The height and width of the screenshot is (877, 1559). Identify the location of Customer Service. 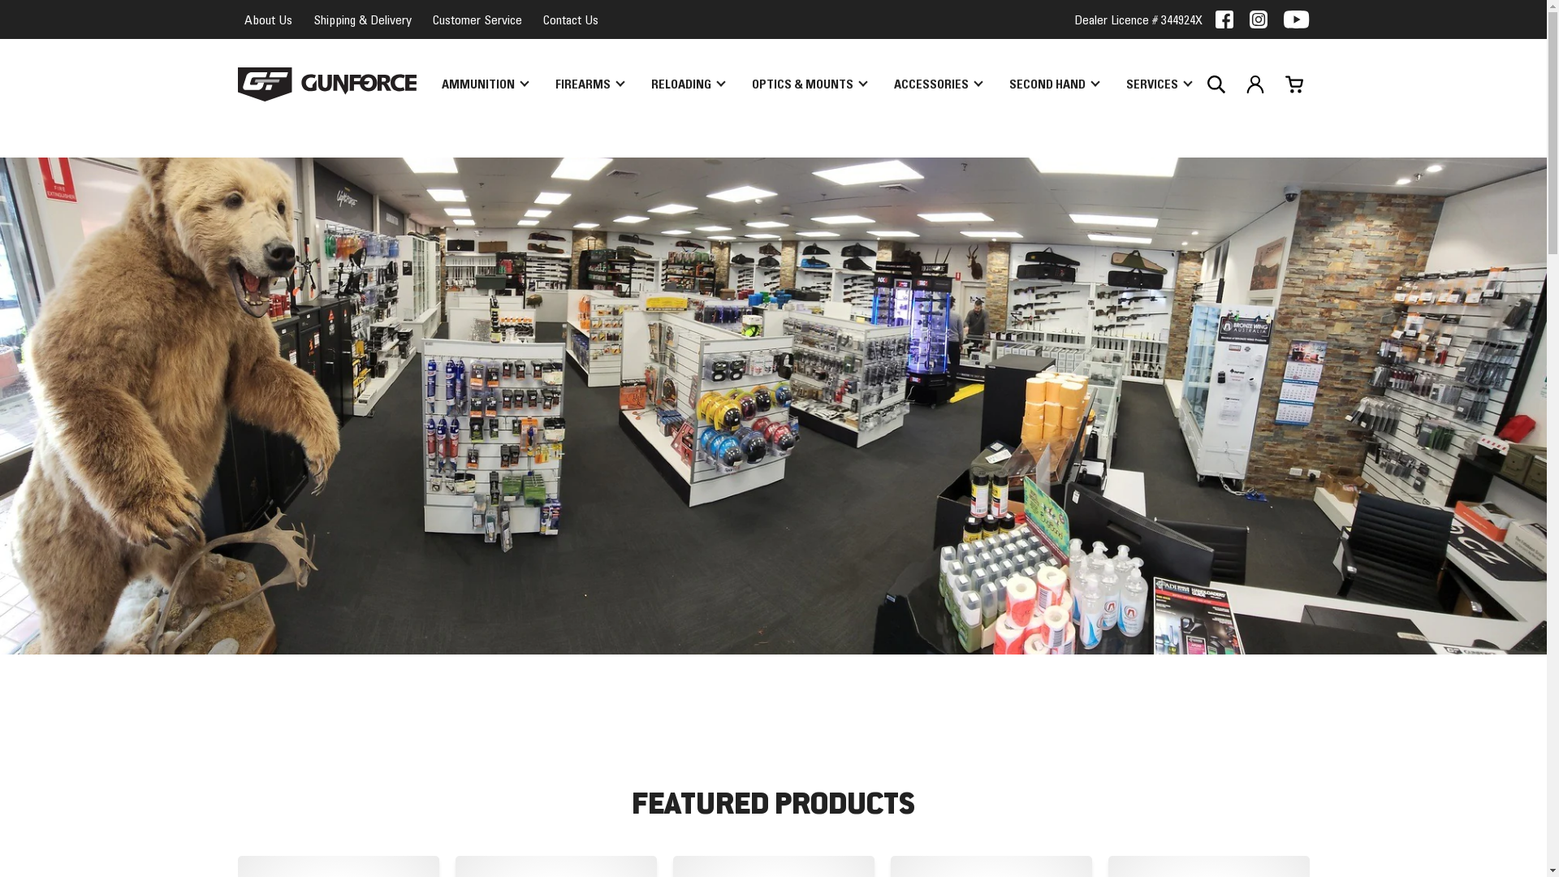
(477, 19).